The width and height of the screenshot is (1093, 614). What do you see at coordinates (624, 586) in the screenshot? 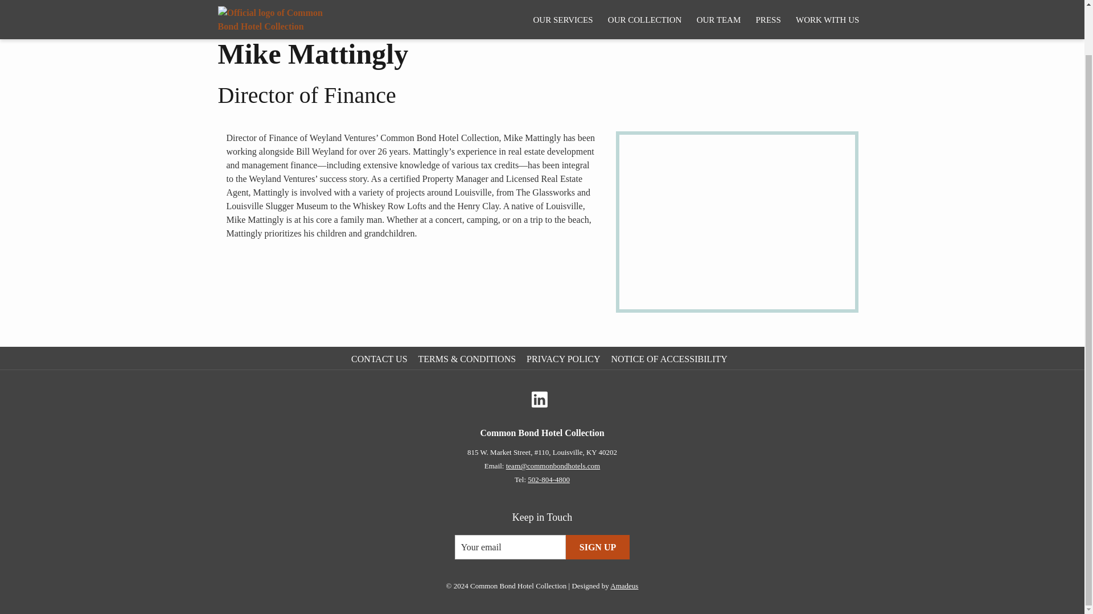
I see `Amadeus` at bounding box center [624, 586].